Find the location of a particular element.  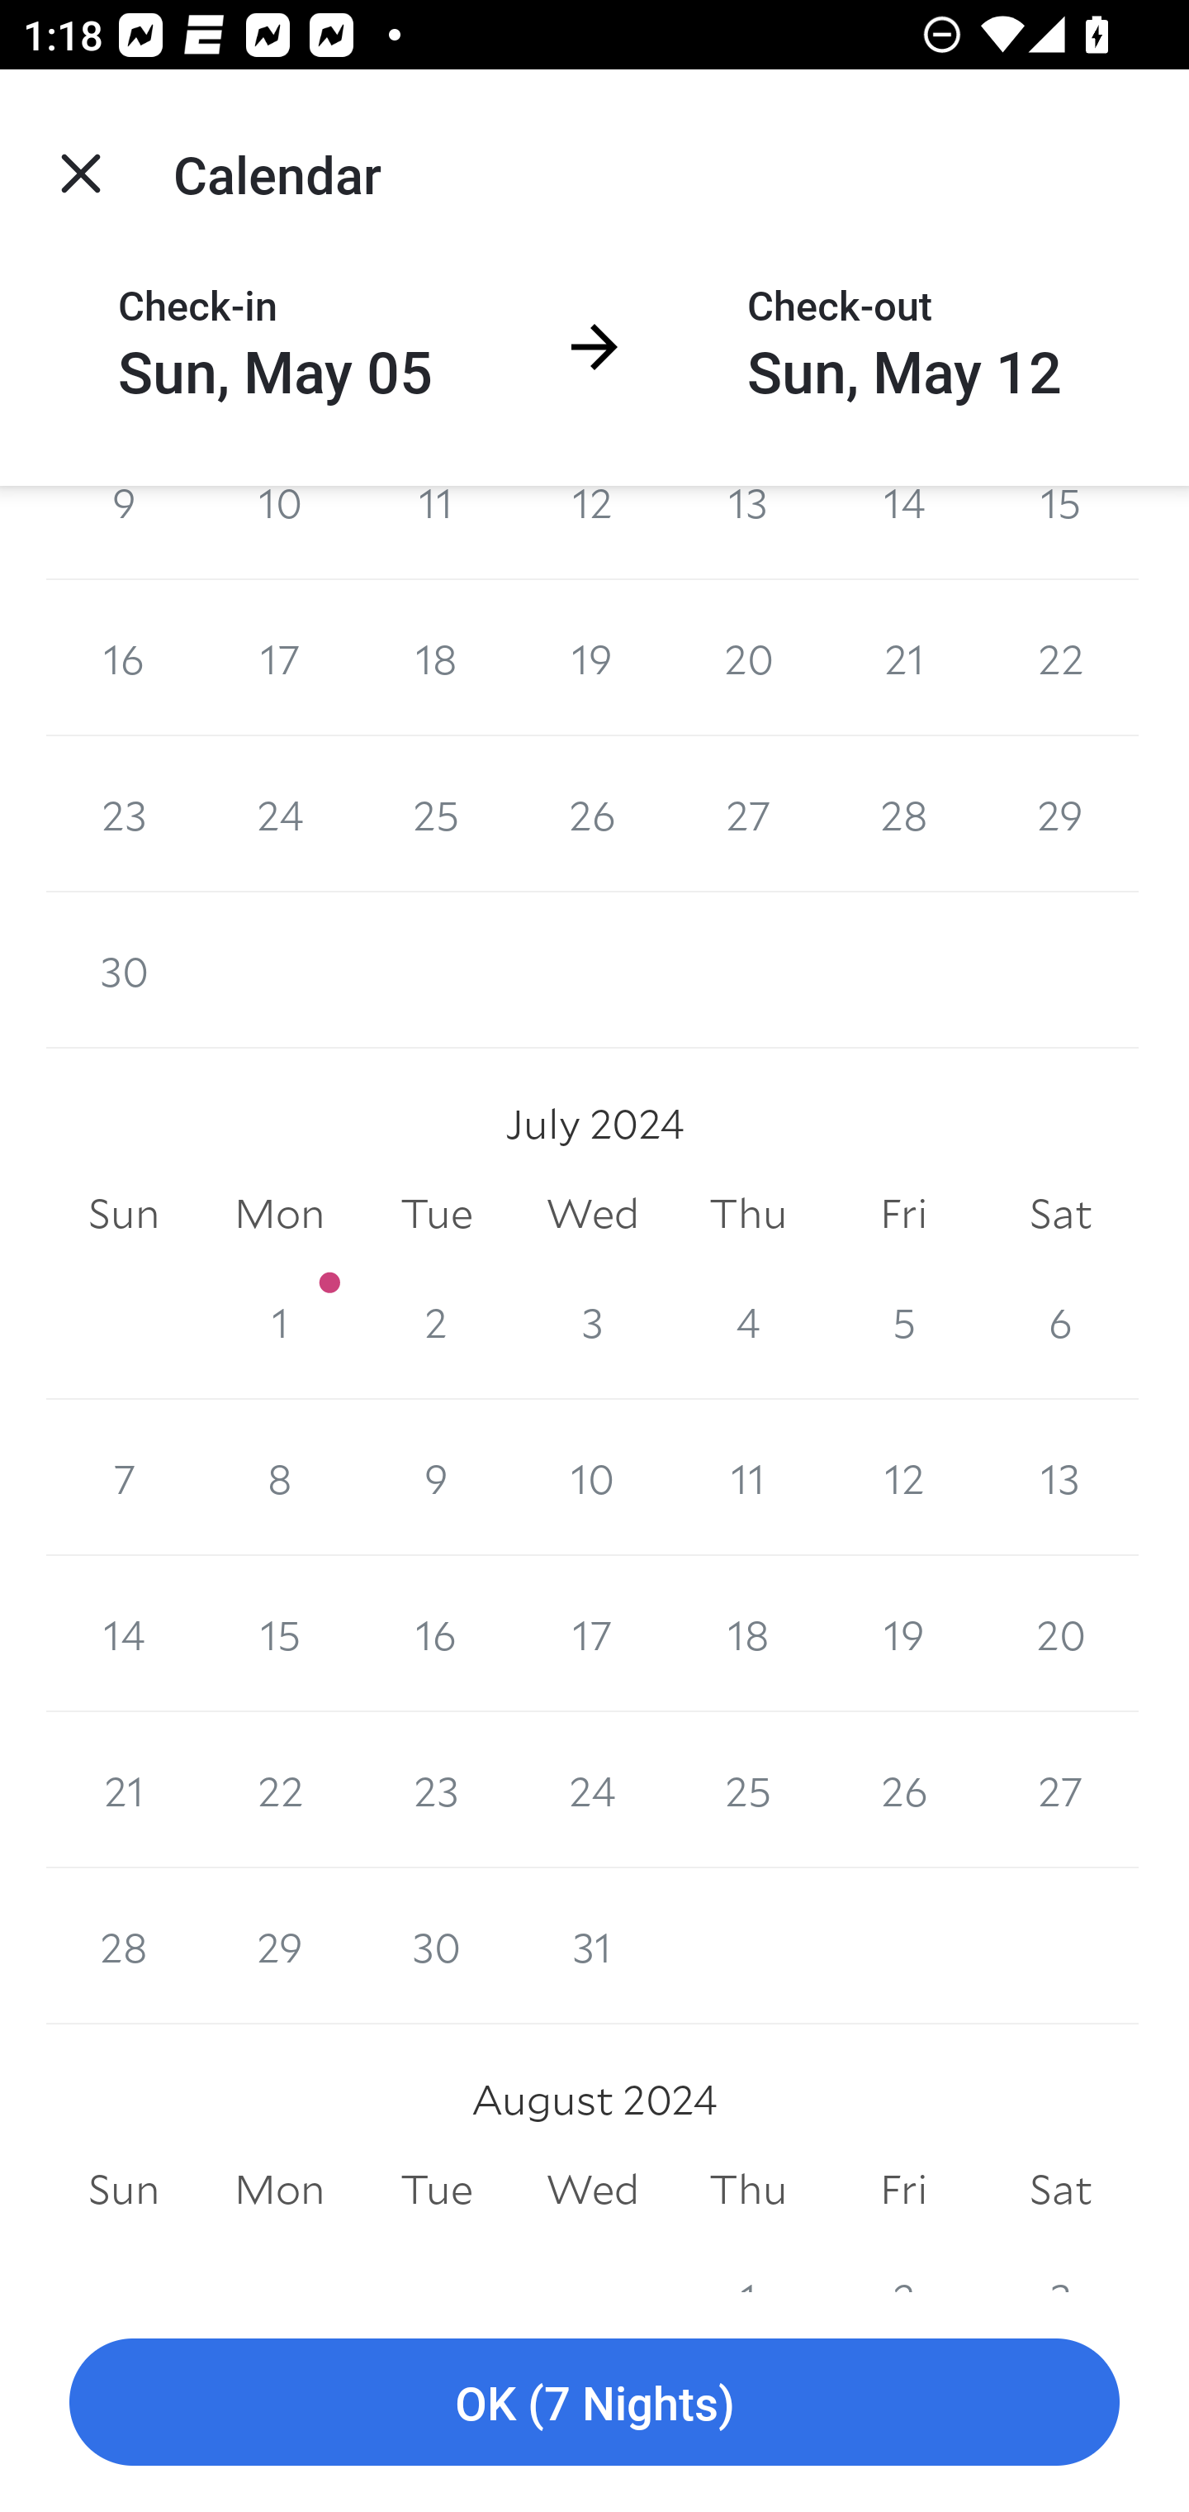

25 25 July 2024 is located at coordinates (748, 1791).